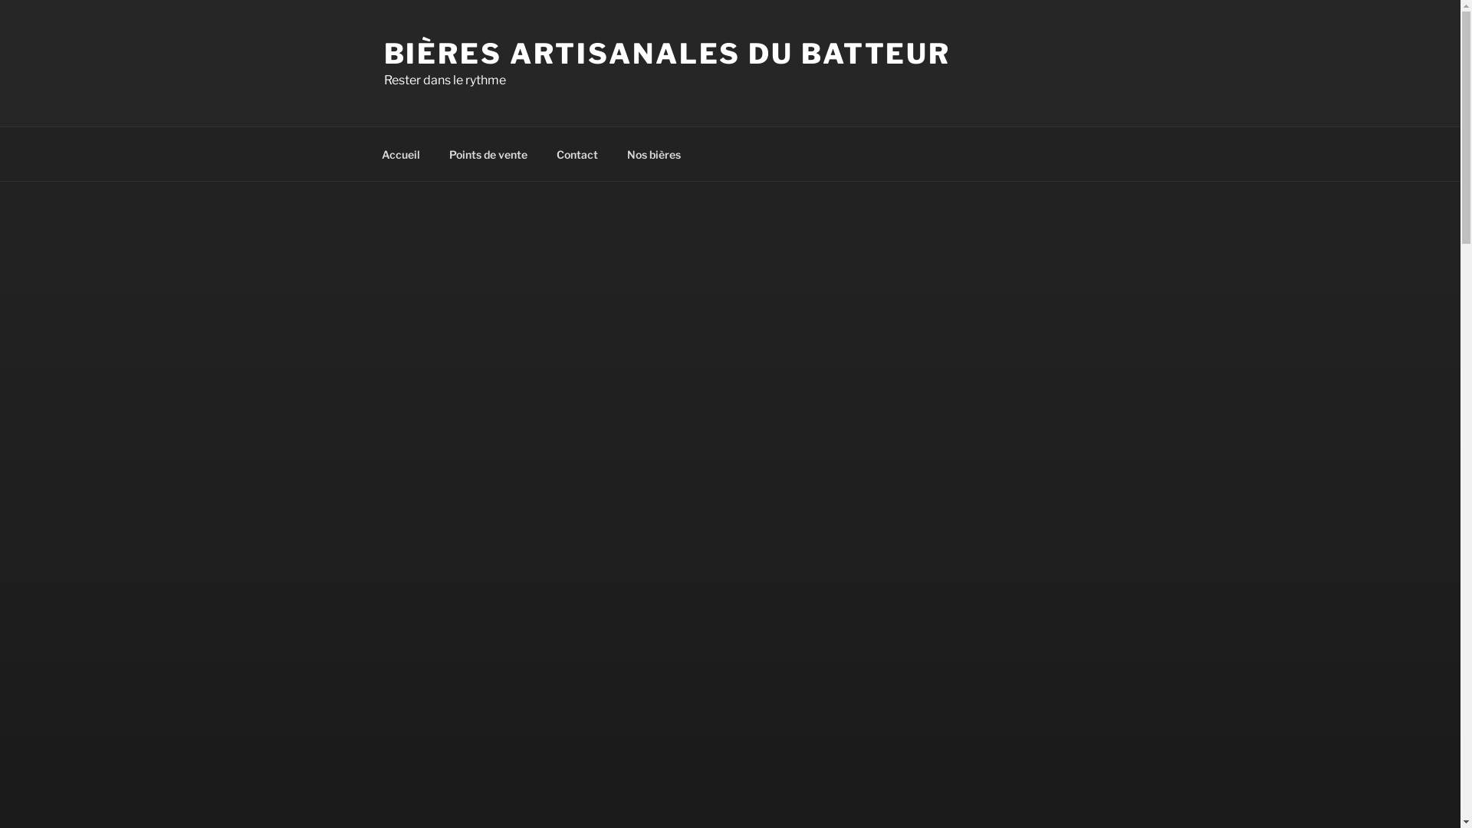  What do you see at coordinates (577, 153) in the screenshot?
I see `Contact` at bounding box center [577, 153].